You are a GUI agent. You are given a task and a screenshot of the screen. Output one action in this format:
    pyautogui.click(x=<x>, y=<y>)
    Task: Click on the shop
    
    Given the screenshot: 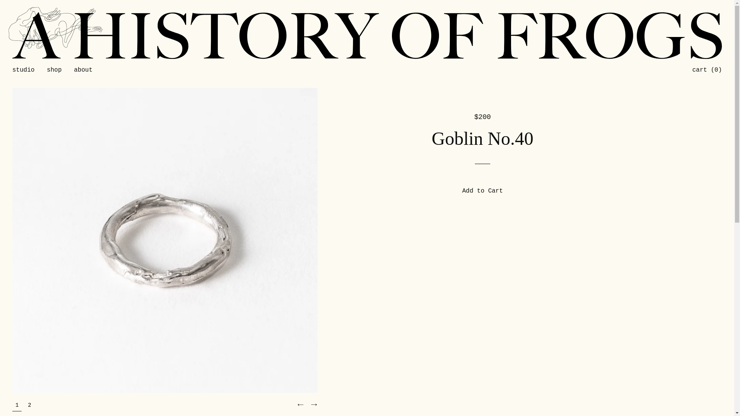 What is the action you would take?
    pyautogui.click(x=54, y=70)
    